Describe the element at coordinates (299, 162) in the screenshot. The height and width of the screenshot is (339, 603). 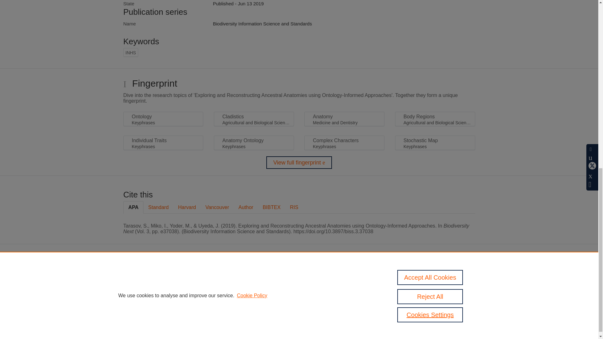
I see `View full fingerprint` at that location.